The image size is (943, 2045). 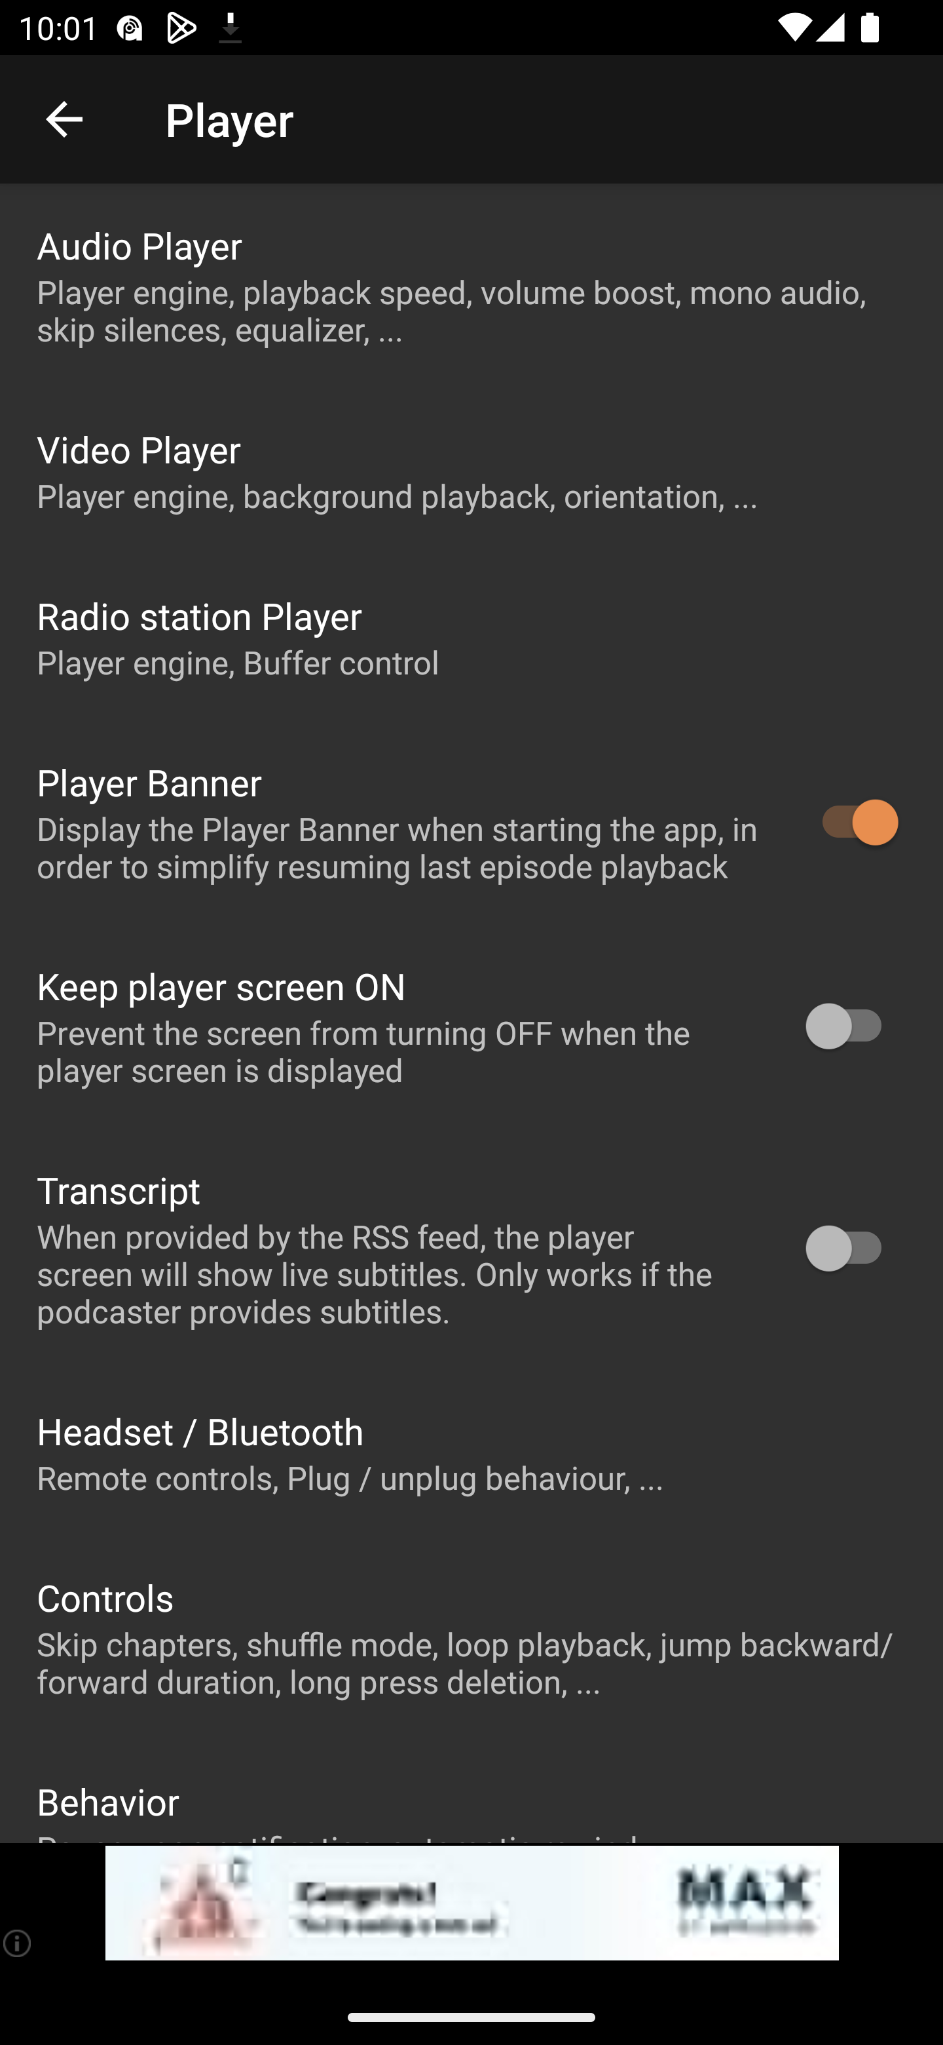 I want to click on (i), so click(x=18, y=1943).